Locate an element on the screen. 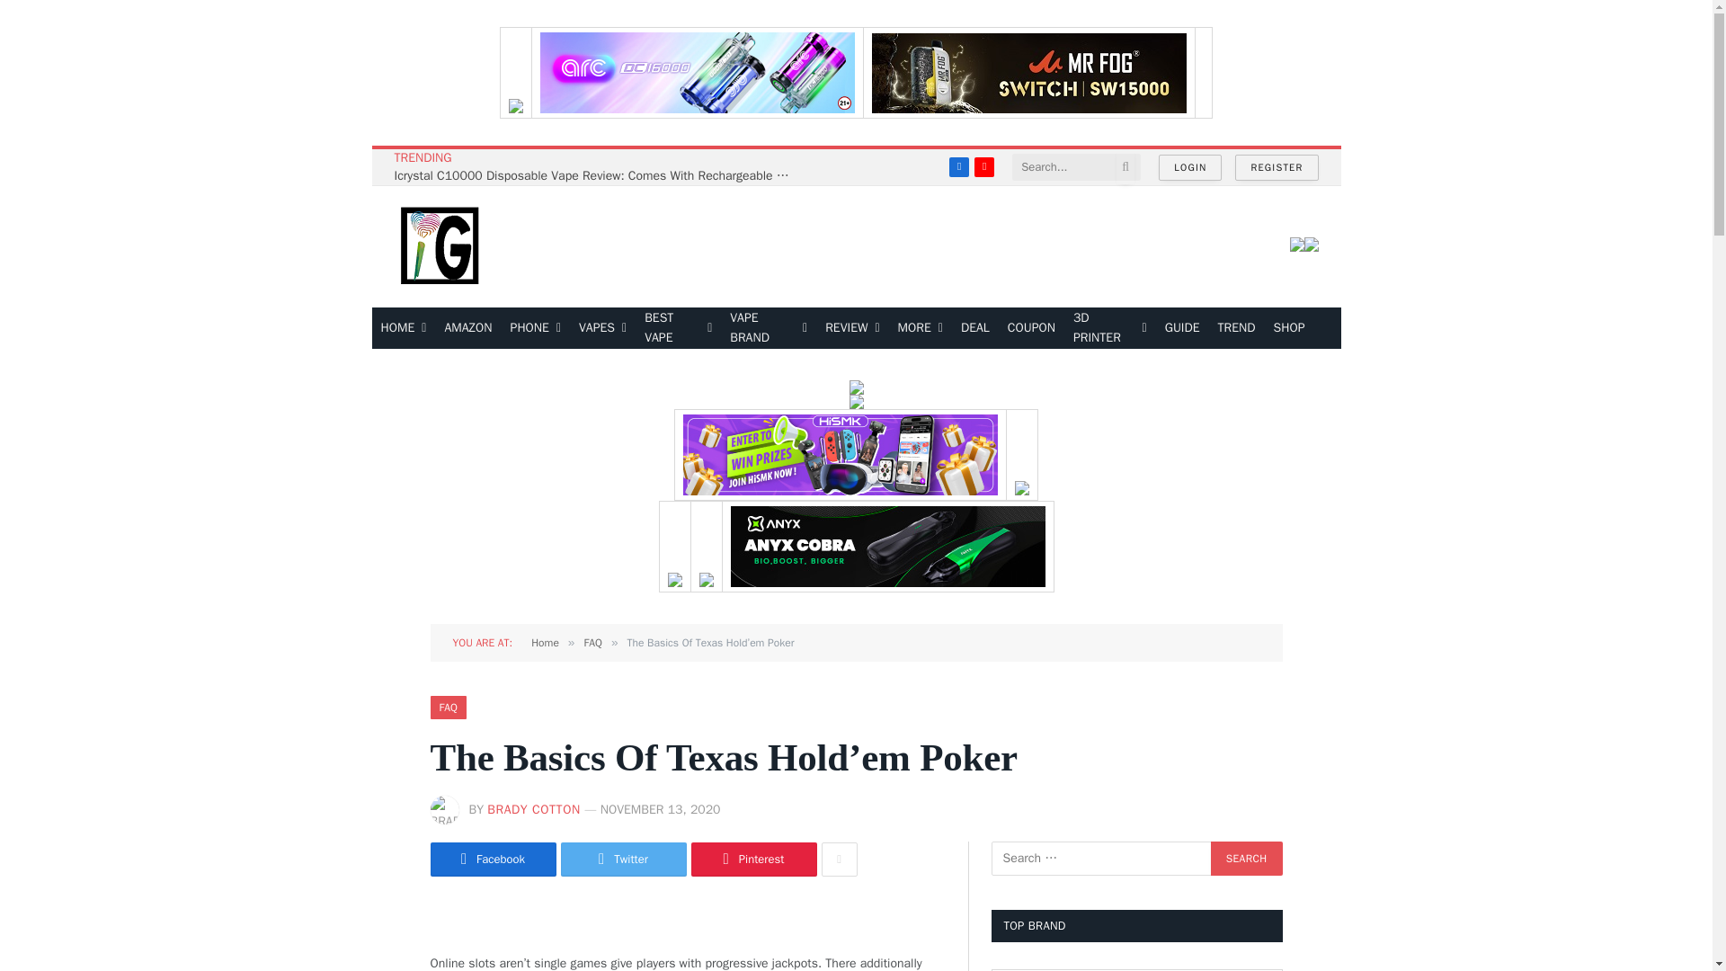 Image resolution: width=1726 pixels, height=971 pixels. Share on Pinterest is located at coordinates (753, 860).